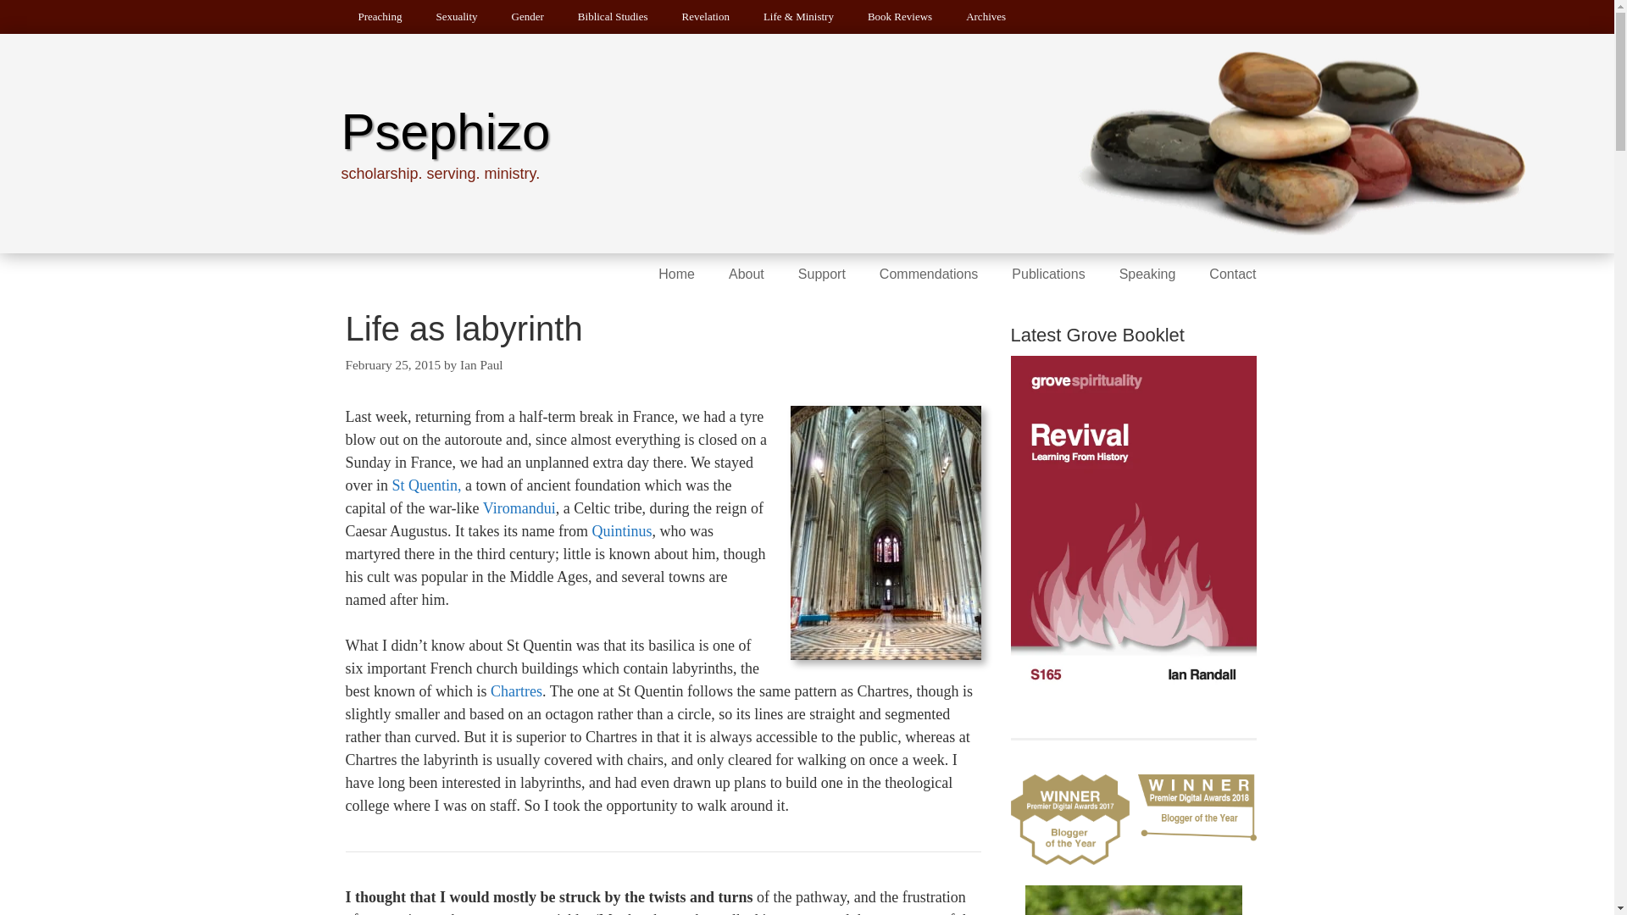 Image resolution: width=1627 pixels, height=915 pixels. What do you see at coordinates (315, 19) in the screenshot?
I see `Take Action Now!` at bounding box center [315, 19].